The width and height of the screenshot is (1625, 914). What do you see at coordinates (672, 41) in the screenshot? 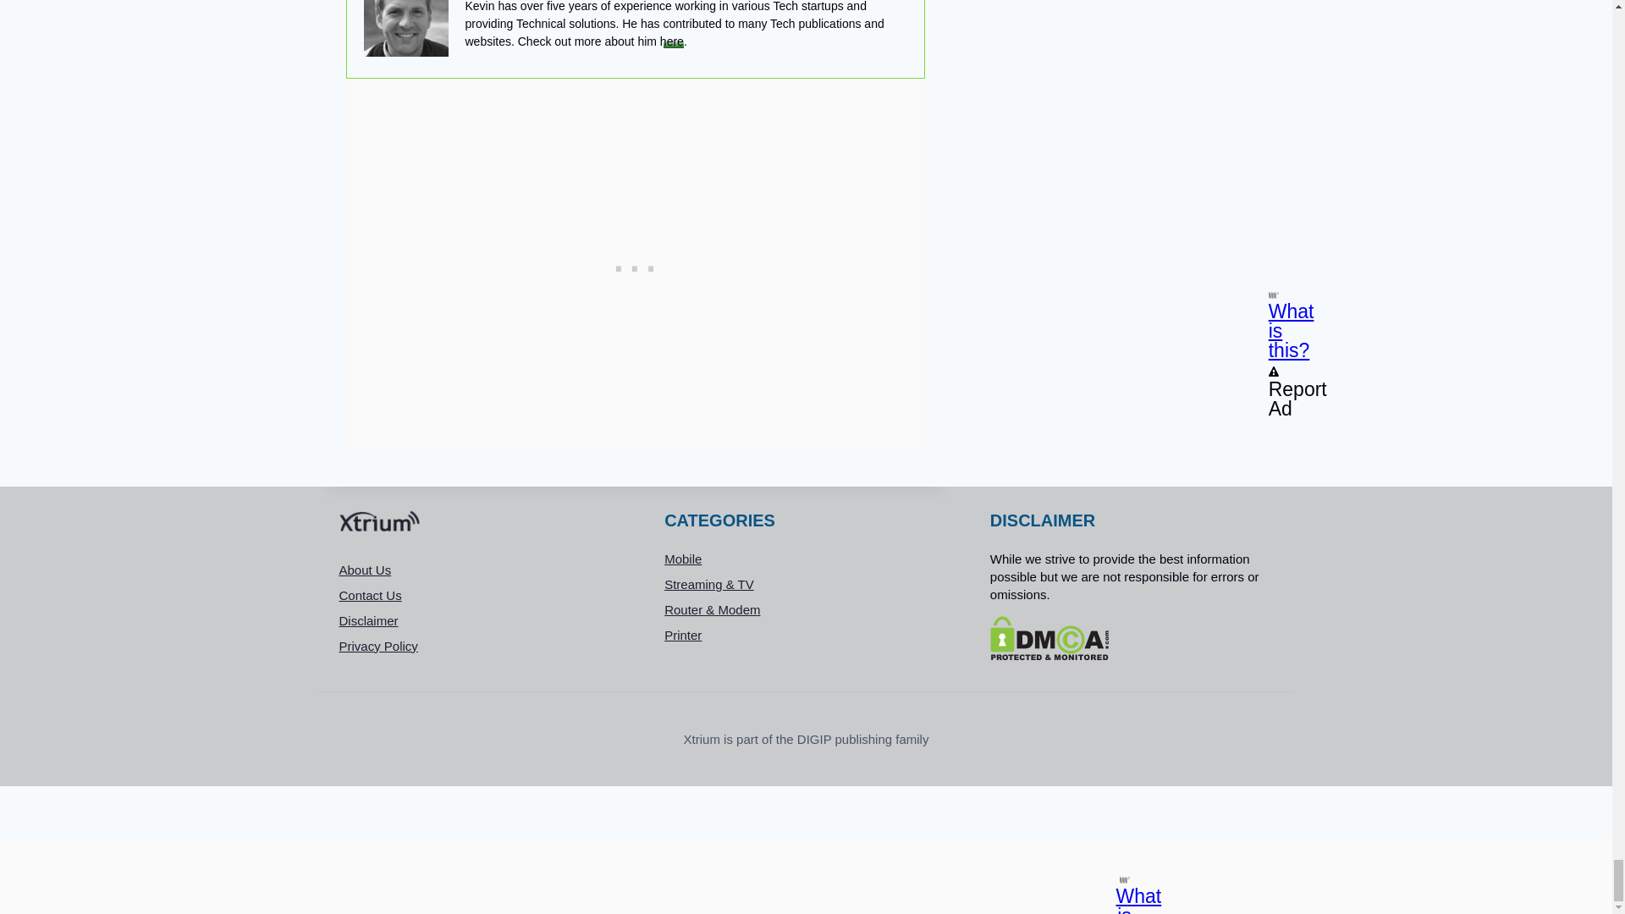
I see `here` at bounding box center [672, 41].